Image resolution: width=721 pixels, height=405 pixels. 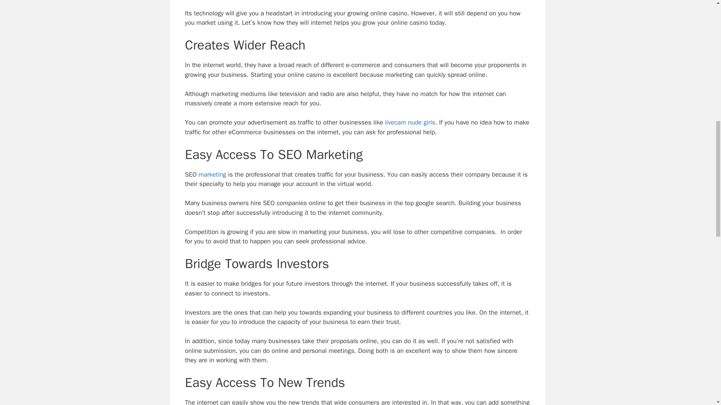 What do you see at coordinates (410, 122) in the screenshot?
I see `livecam nude girls` at bounding box center [410, 122].